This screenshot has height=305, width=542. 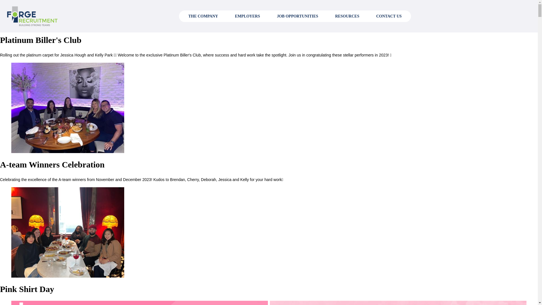 What do you see at coordinates (347, 16) in the screenshot?
I see `RESOURCES` at bounding box center [347, 16].